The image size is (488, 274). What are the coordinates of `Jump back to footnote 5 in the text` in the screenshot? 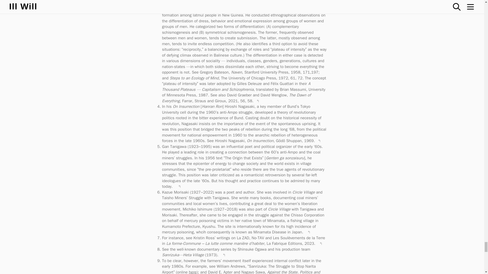 It's located at (180, 186).